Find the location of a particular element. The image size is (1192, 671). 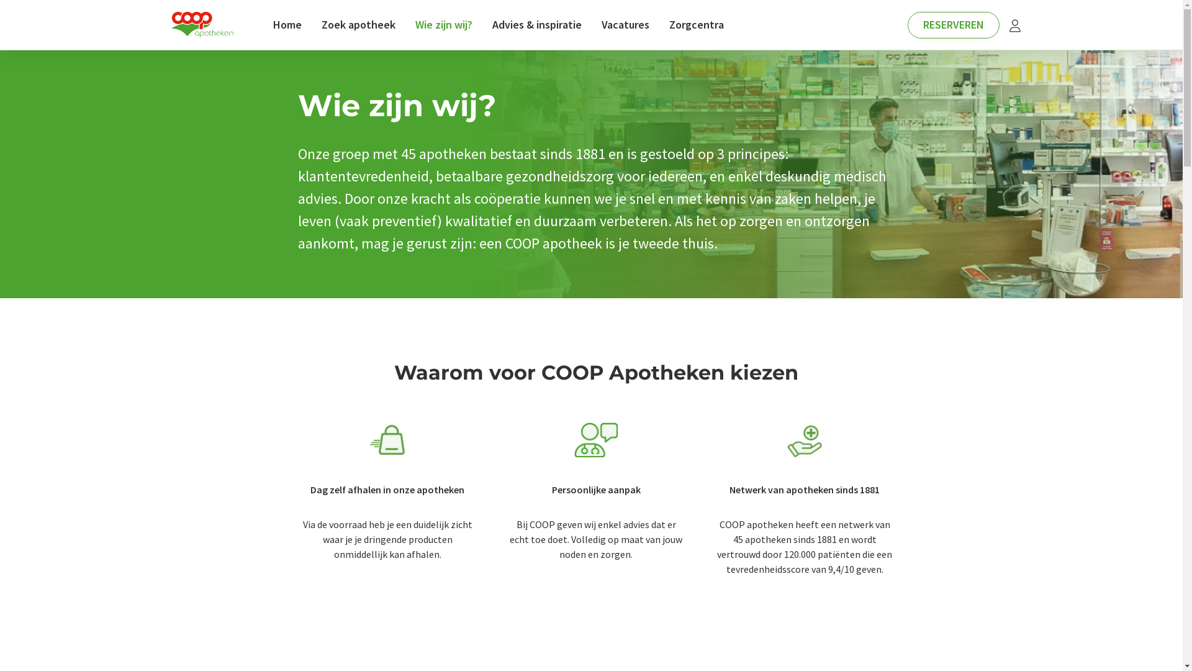

Vacatures is located at coordinates (626, 25).